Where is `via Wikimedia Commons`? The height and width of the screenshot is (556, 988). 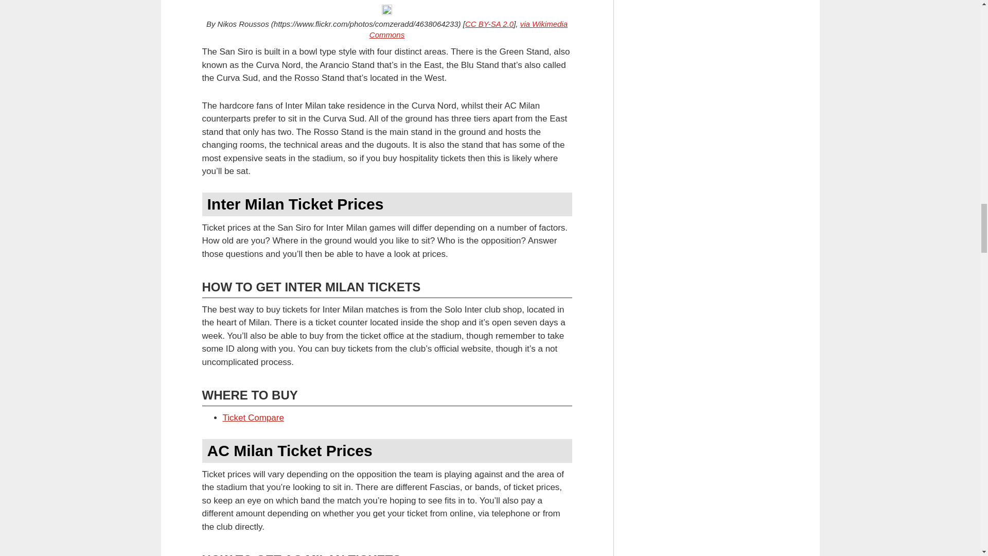
via Wikimedia Commons is located at coordinates (468, 29).